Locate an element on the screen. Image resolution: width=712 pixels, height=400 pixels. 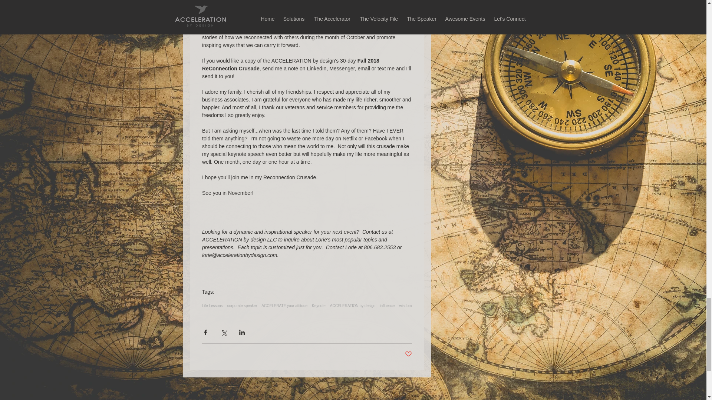
influence is located at coordinates (387, 305).